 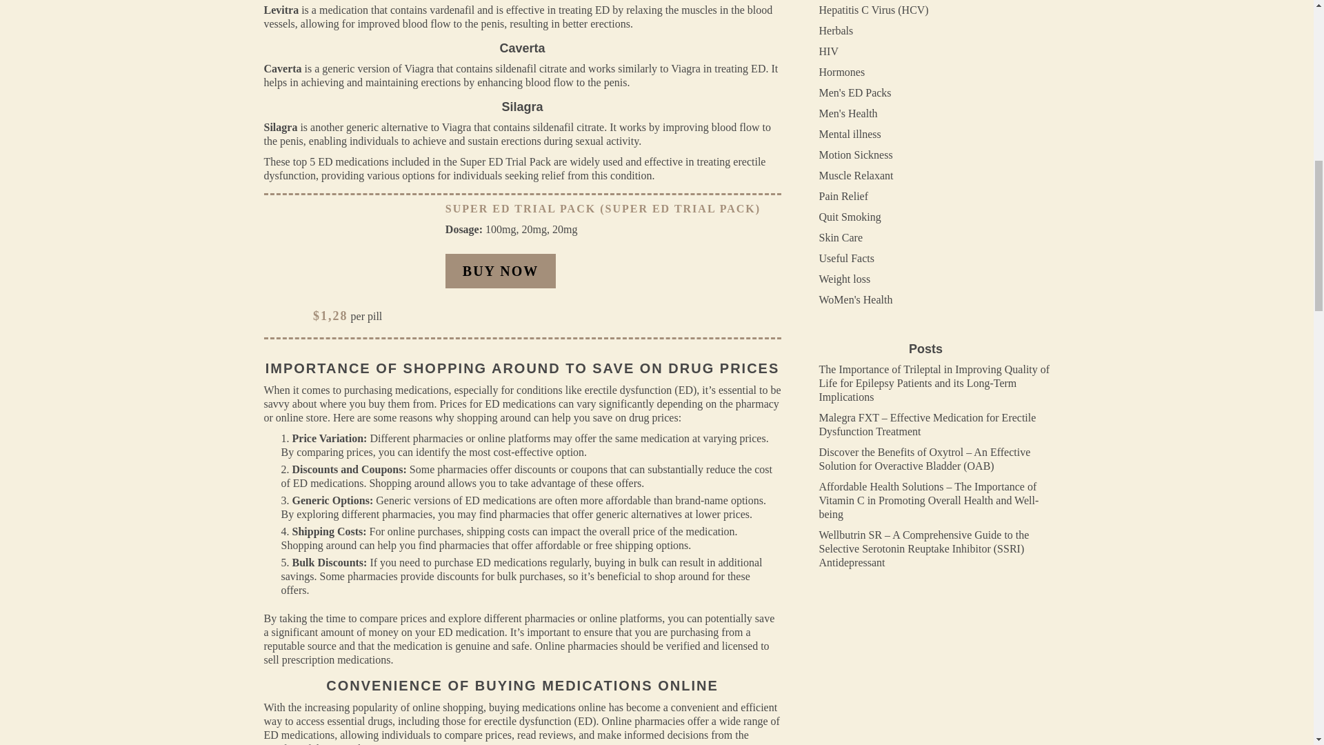 What do you see at coordinates (843, 72) in the screenshot?
I see `Hormones` at bounding box center [843, 72].